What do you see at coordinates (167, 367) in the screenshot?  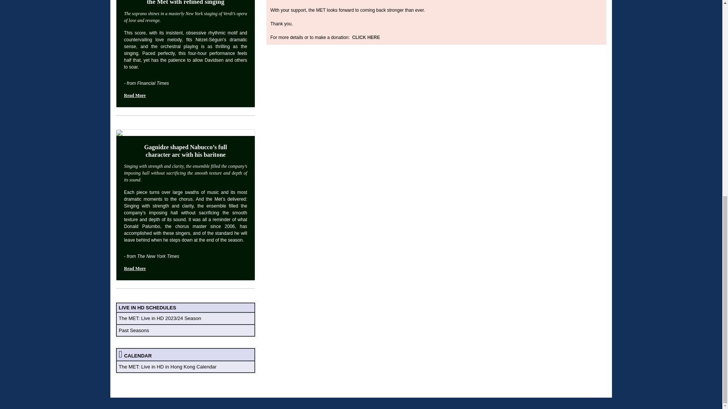 I see `The MET: Live in HD in Hong Kong Calendar` at bounding box center [167, 367].